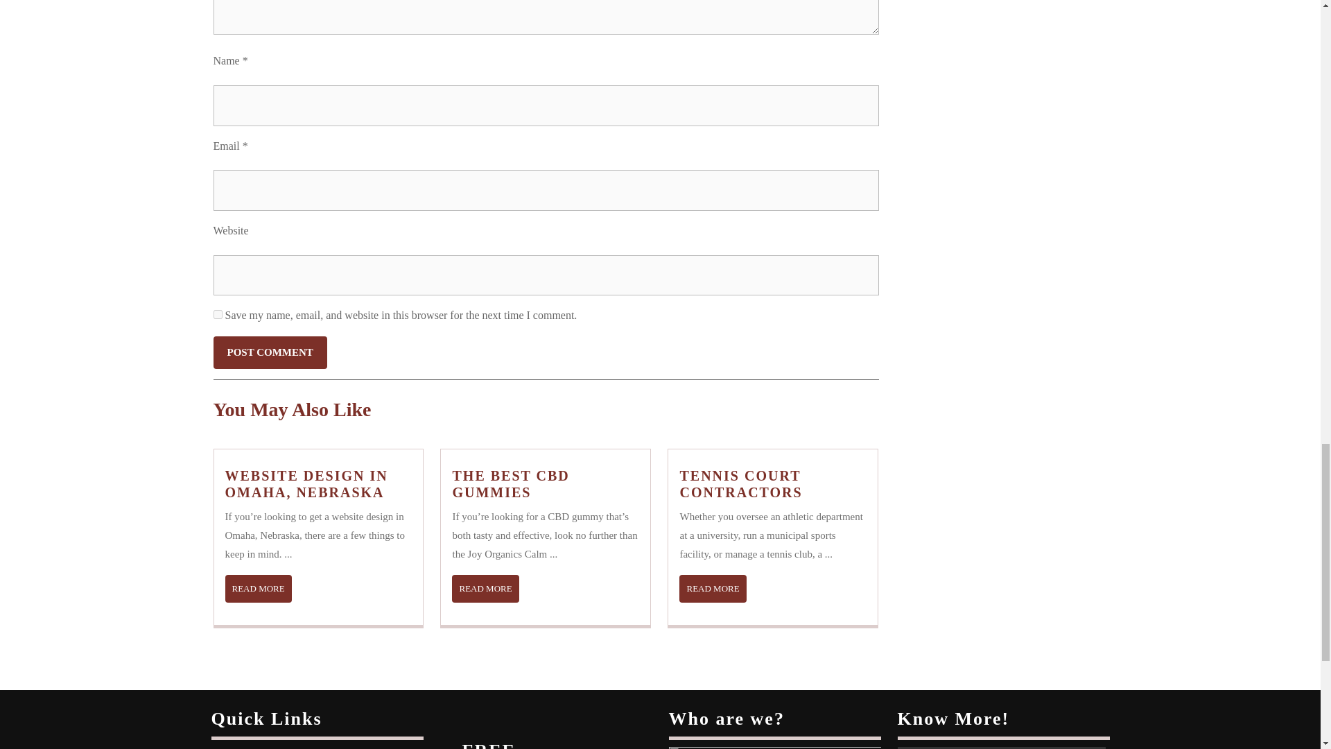 This screenshot has width=1331, height=749. What do you see at coordinates (258, 589) in the screenshot?
I see `yes` at bounding box center [258, 589].